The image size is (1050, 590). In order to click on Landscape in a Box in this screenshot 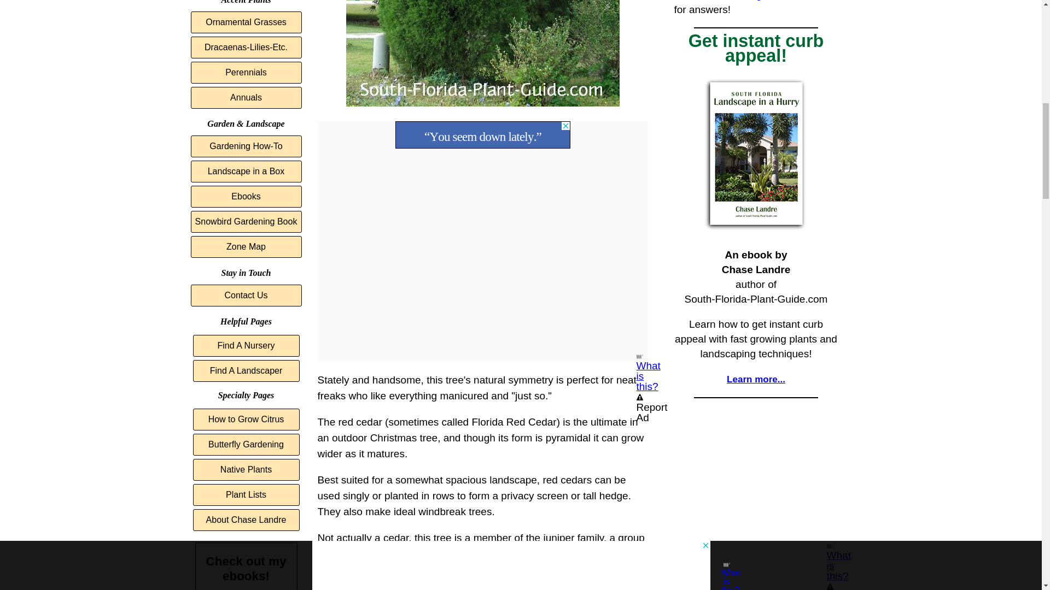, I will do `click(246, 171)`.